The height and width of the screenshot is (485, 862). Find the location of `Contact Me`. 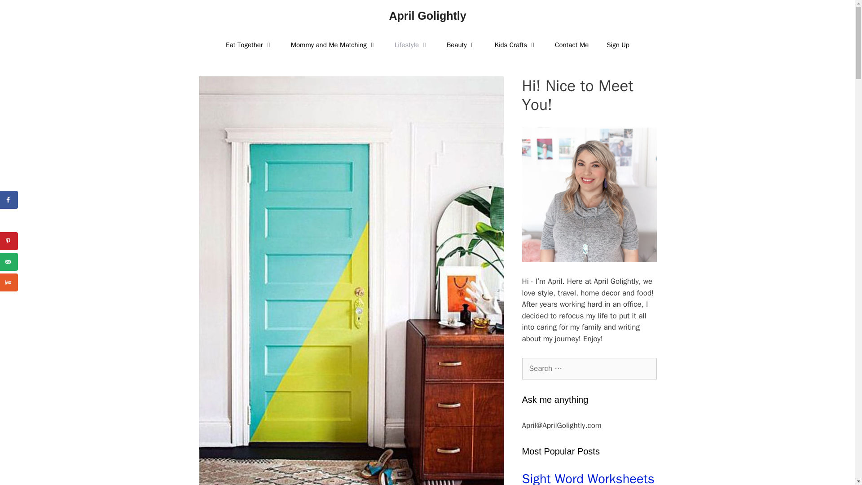

Contact Me is located at coordinates (571, 45).